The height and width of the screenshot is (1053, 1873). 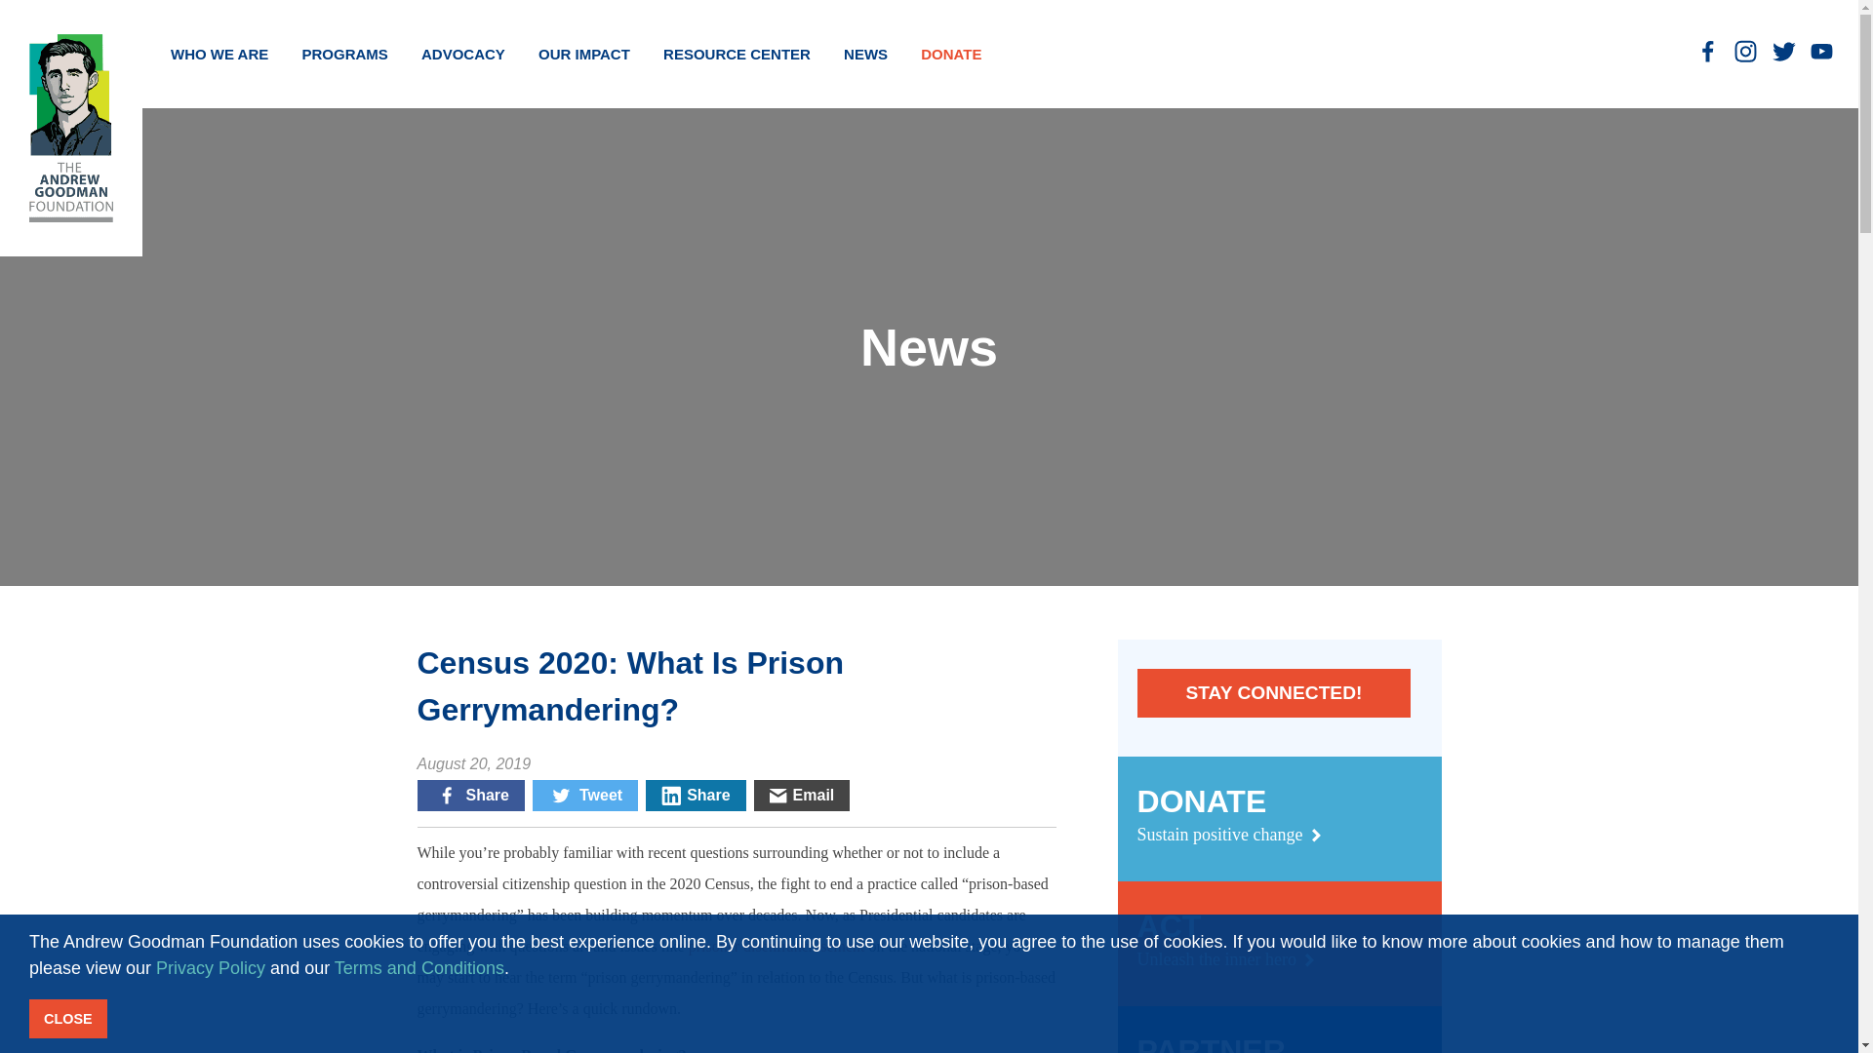 What do you see at coordinates (1745, 51) in the screenshot?
I see `Follow us on Instagram` at bounding box center [1745, 51].